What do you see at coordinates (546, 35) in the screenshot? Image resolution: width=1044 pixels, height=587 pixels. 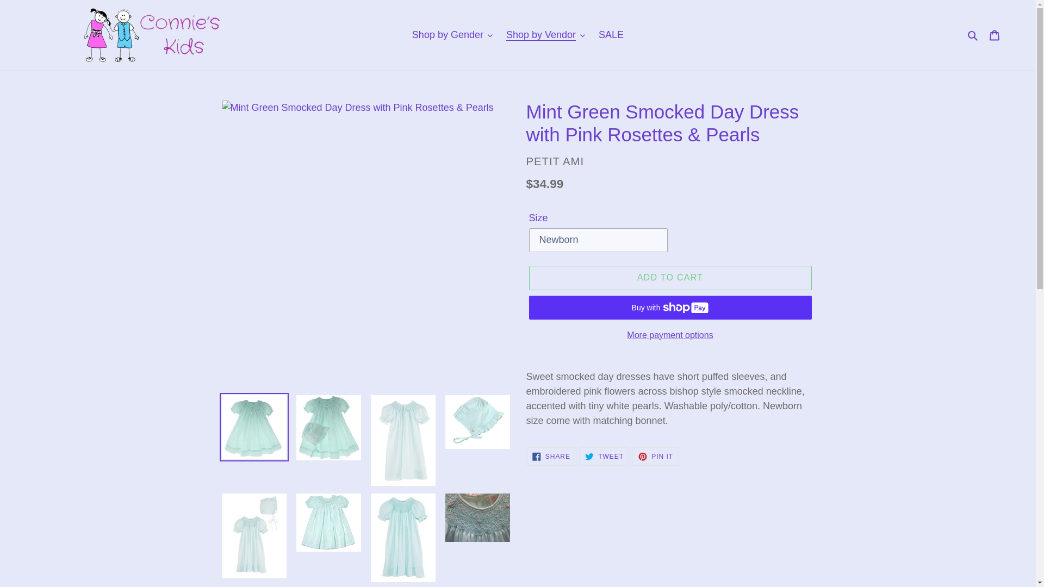 I see `Shop by Vendor` at bounding box center [546, 35].